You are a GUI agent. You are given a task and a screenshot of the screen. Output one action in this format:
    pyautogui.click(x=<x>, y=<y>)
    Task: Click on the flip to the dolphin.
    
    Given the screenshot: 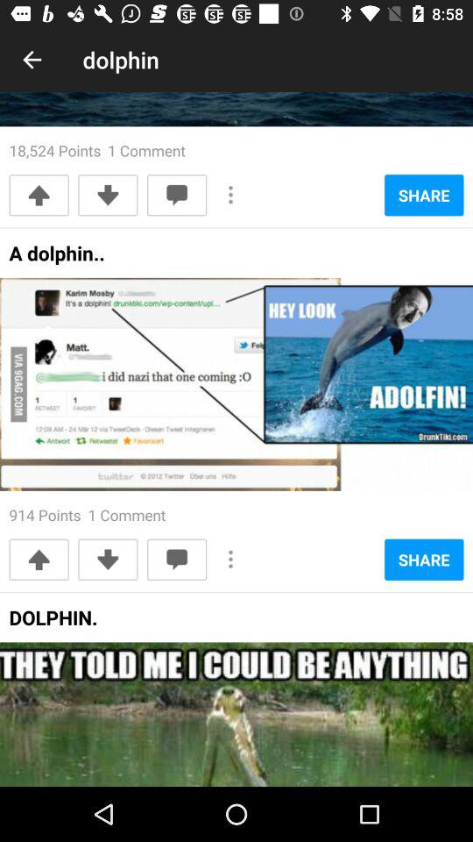 What is the action you would take?
    pyautogui.click(x=53, y=623)
    